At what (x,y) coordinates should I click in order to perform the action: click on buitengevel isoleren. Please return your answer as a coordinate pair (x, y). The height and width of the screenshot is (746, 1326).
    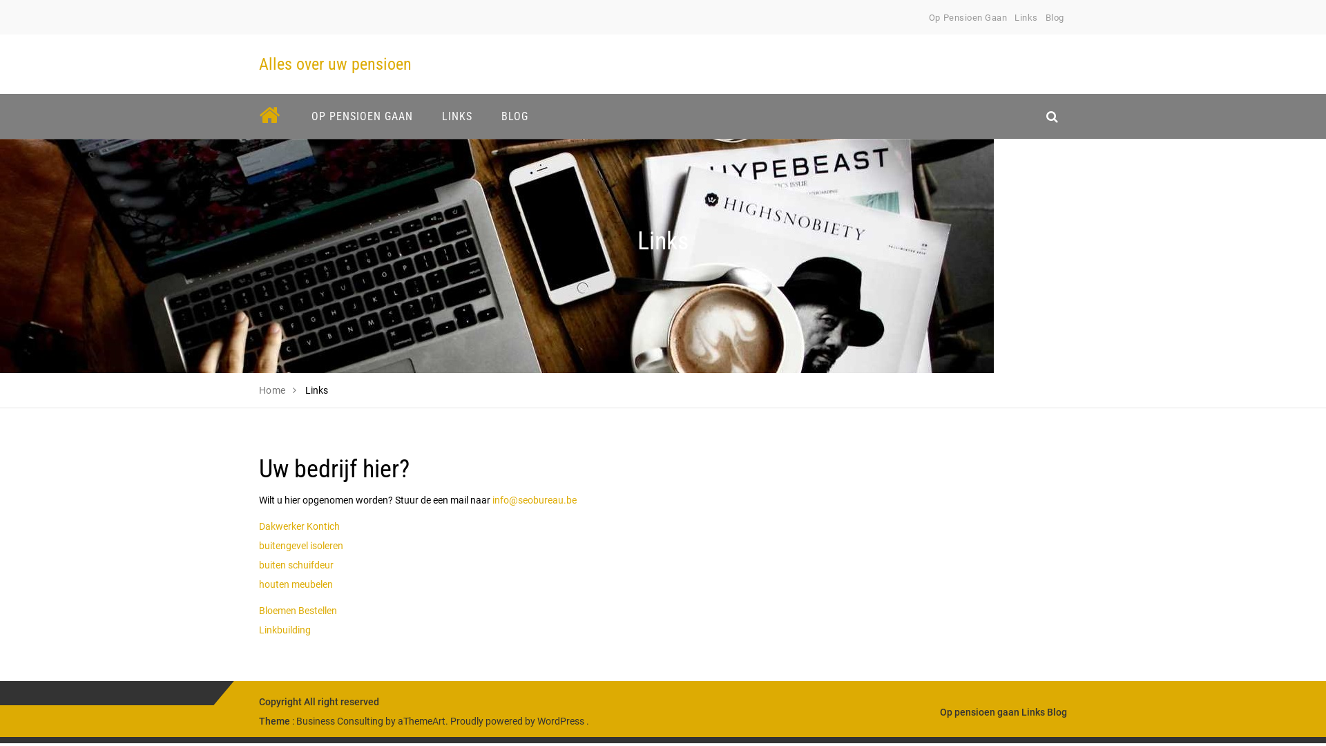
    Looking at the image, I should click on (301, 546).